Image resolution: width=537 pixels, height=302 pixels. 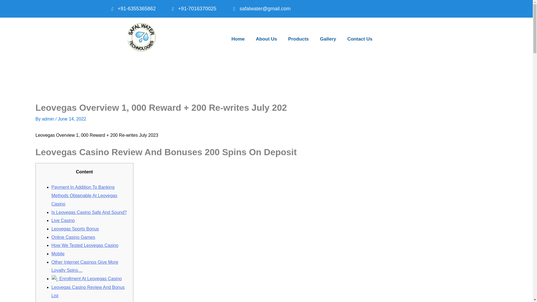 What do you see at coordinates (89, 212) in the screenshot?
I see `Is Leovegas Casino Safe And Sound?` at bounding box center [89, 212].